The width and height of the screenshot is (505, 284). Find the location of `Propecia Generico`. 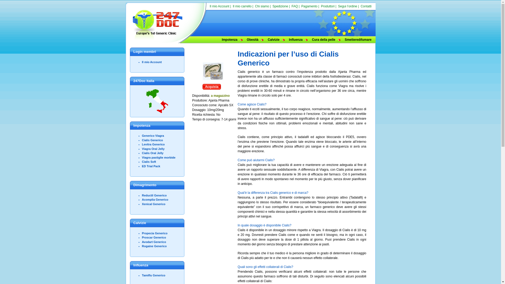

Propecia Generico is located at coordinates (155, 233).